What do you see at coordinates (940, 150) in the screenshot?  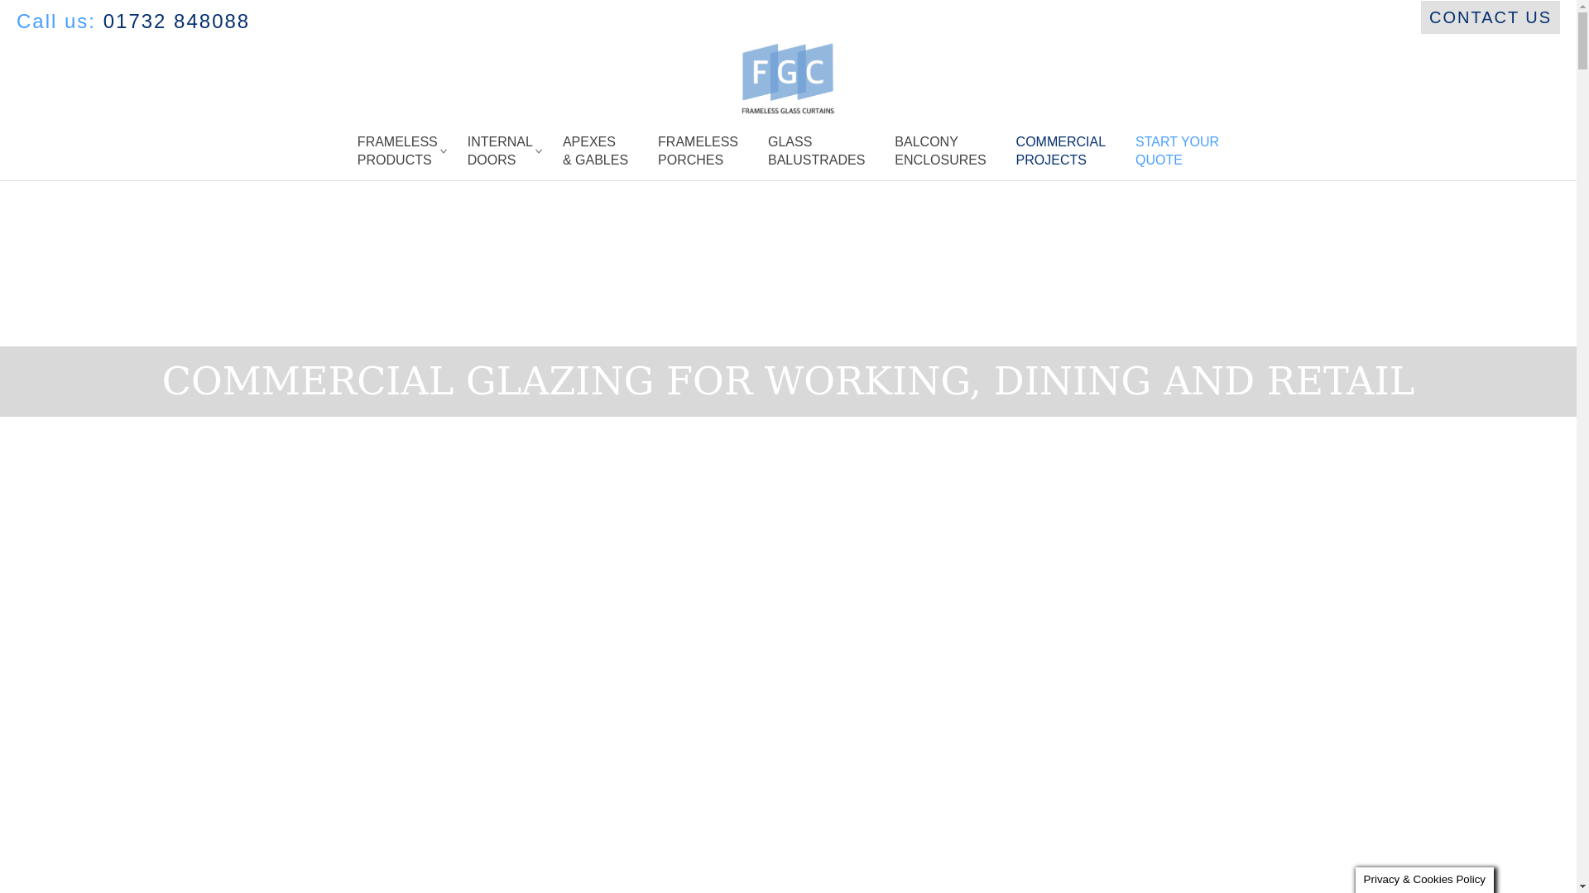 I see `CONTACT US` at bounding box center [940, 150].